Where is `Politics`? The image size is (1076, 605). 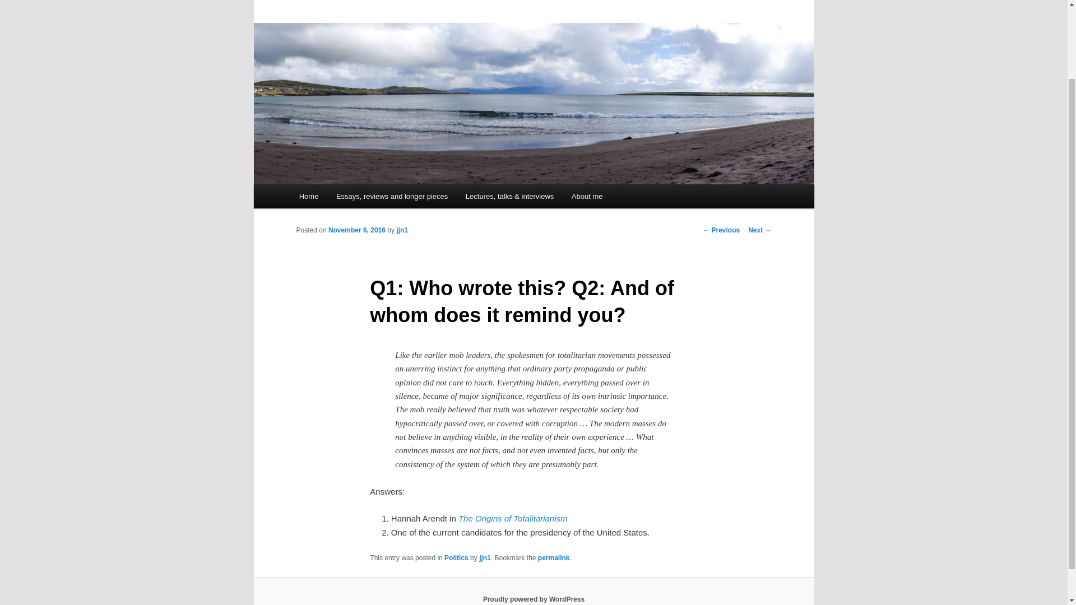
Politics is located at coordinates (456, 558).